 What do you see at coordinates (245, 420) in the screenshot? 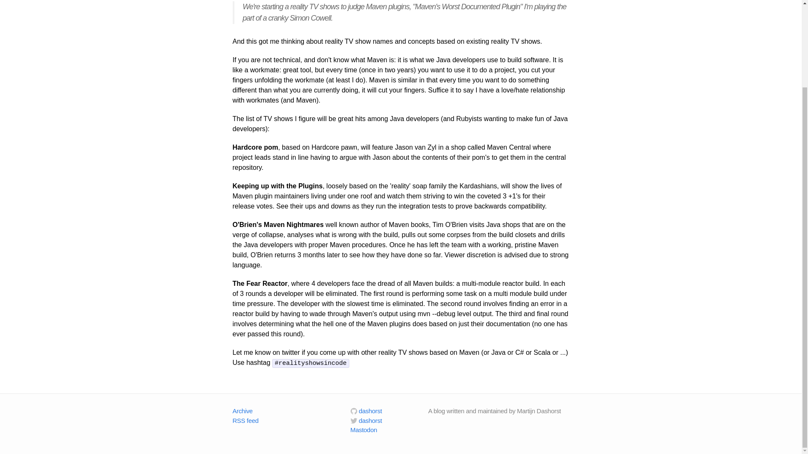
I see `RSS feed` at bounding box center [245, 420].